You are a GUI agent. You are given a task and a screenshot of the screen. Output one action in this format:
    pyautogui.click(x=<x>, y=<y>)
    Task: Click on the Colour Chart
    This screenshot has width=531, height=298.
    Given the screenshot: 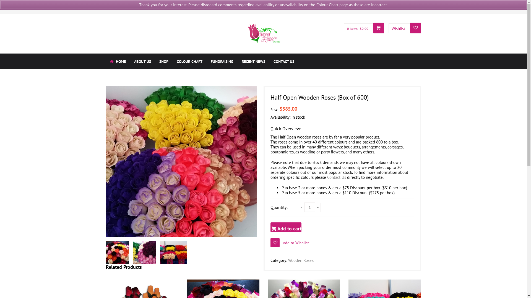 What is the action you would take?
    pyautogui.click(x=348, y=7)
    